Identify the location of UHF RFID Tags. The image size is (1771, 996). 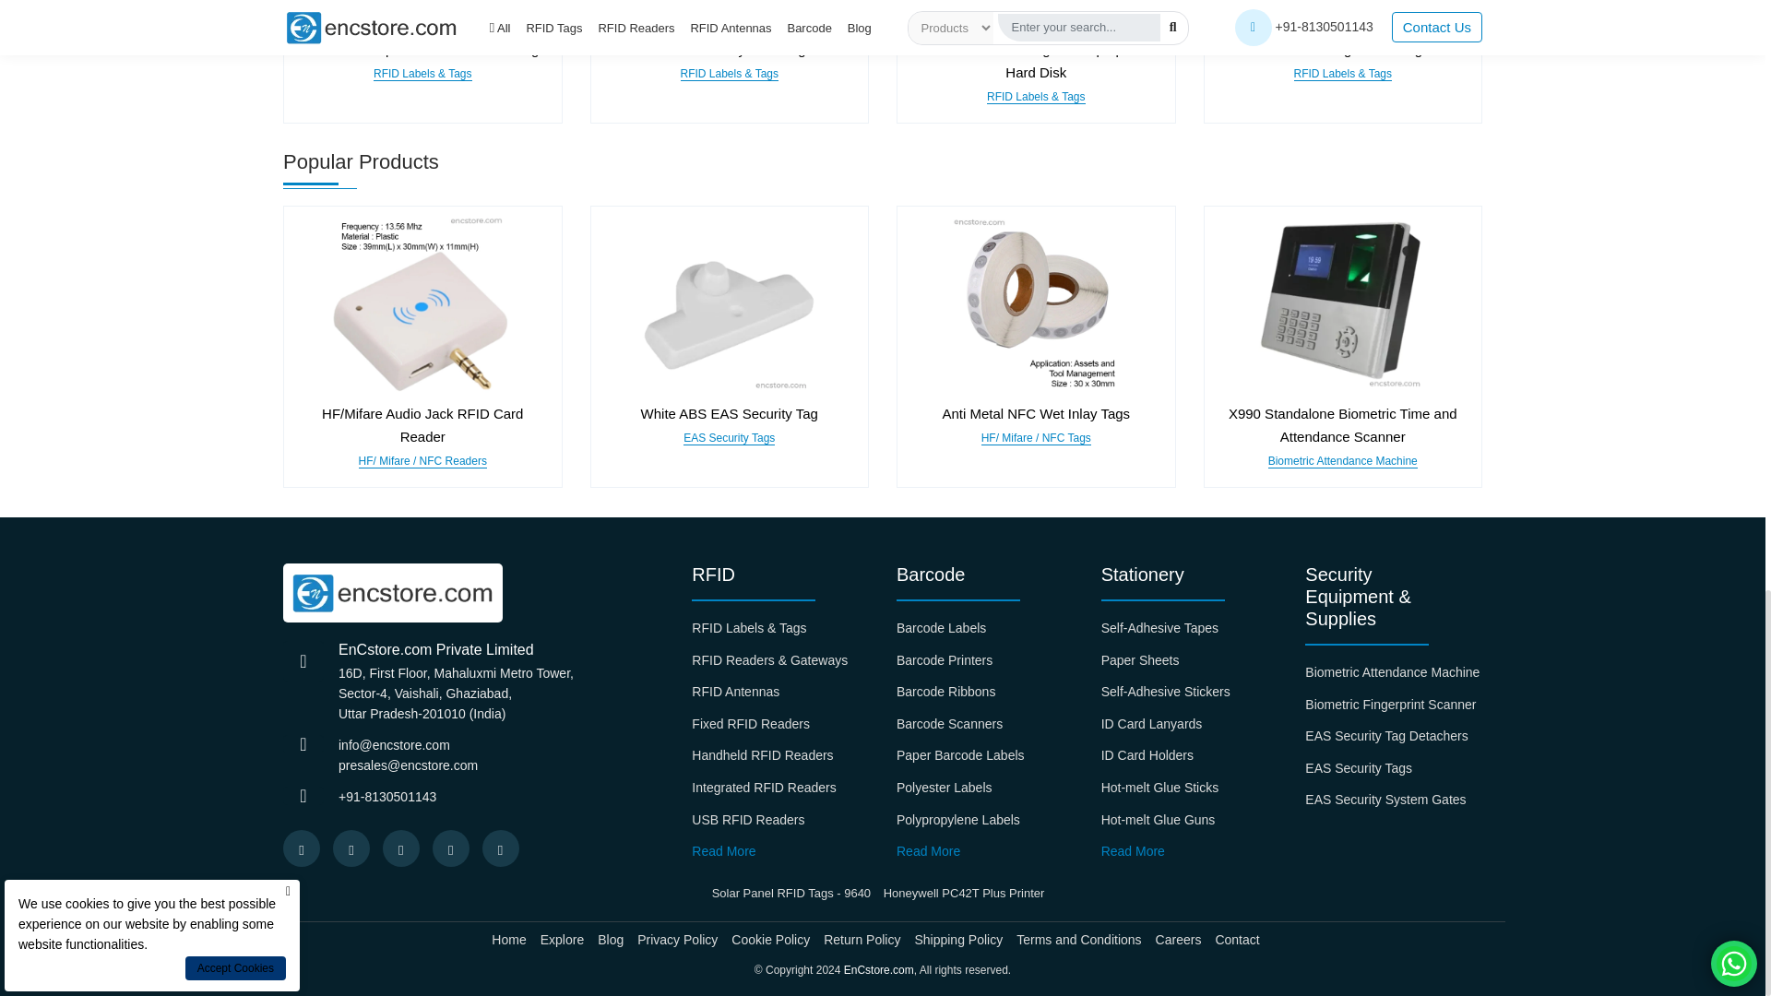
(422, 19).